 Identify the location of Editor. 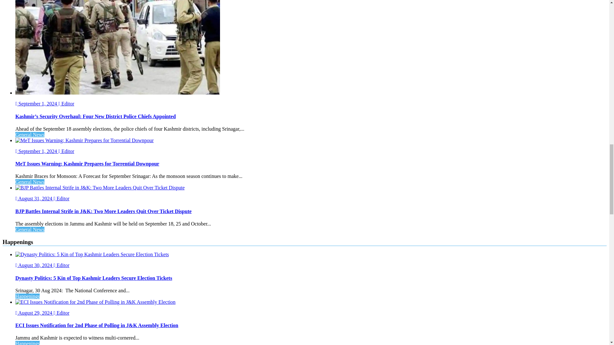
(66, 151).